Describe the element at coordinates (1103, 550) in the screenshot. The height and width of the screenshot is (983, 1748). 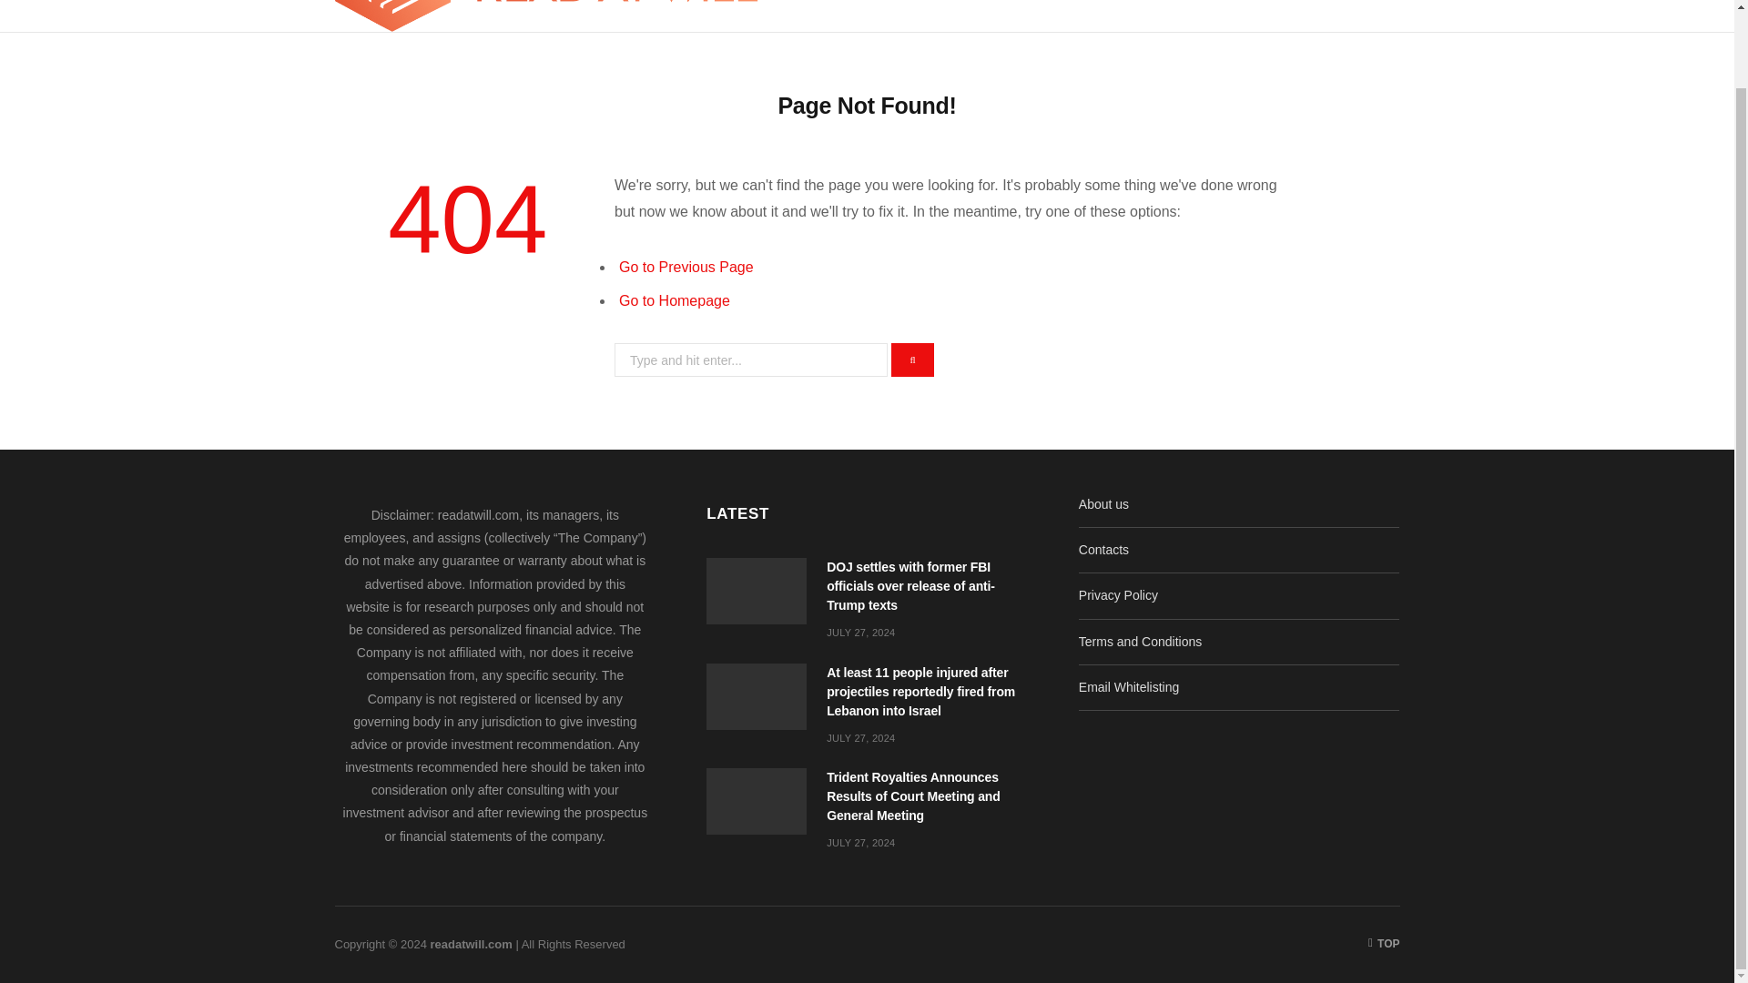
I see `Contacts` at that location.